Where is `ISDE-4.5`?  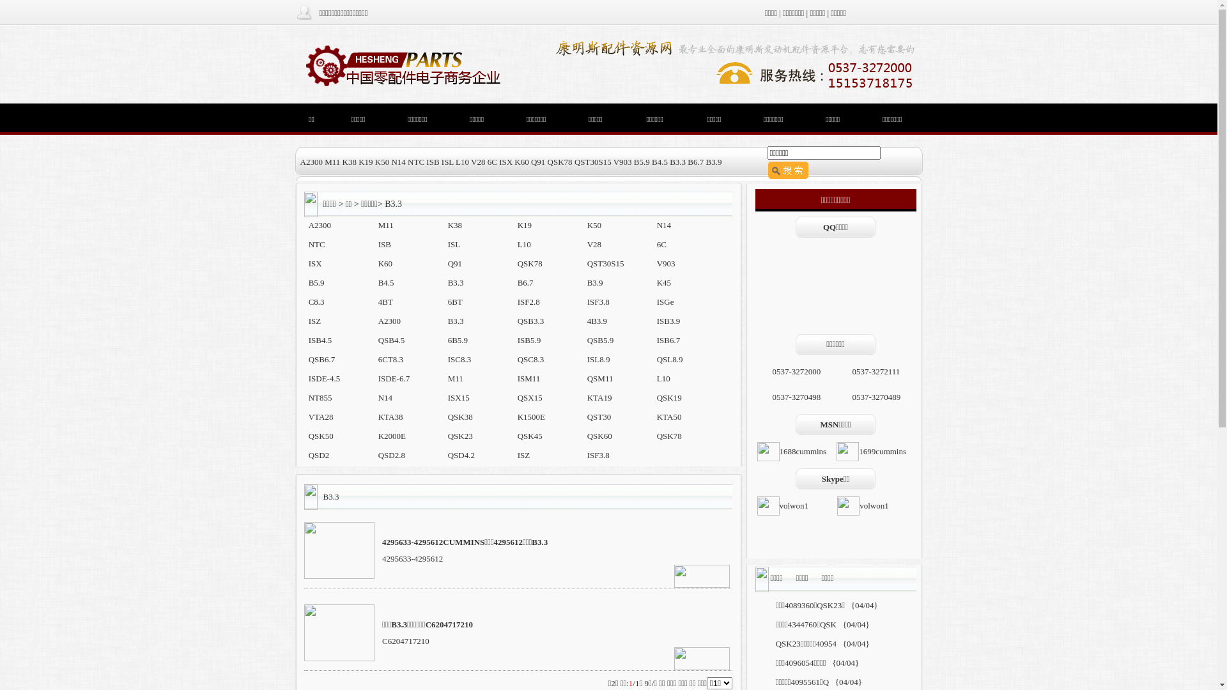
ISDE-4.5 is located at coordinates (325, 378).